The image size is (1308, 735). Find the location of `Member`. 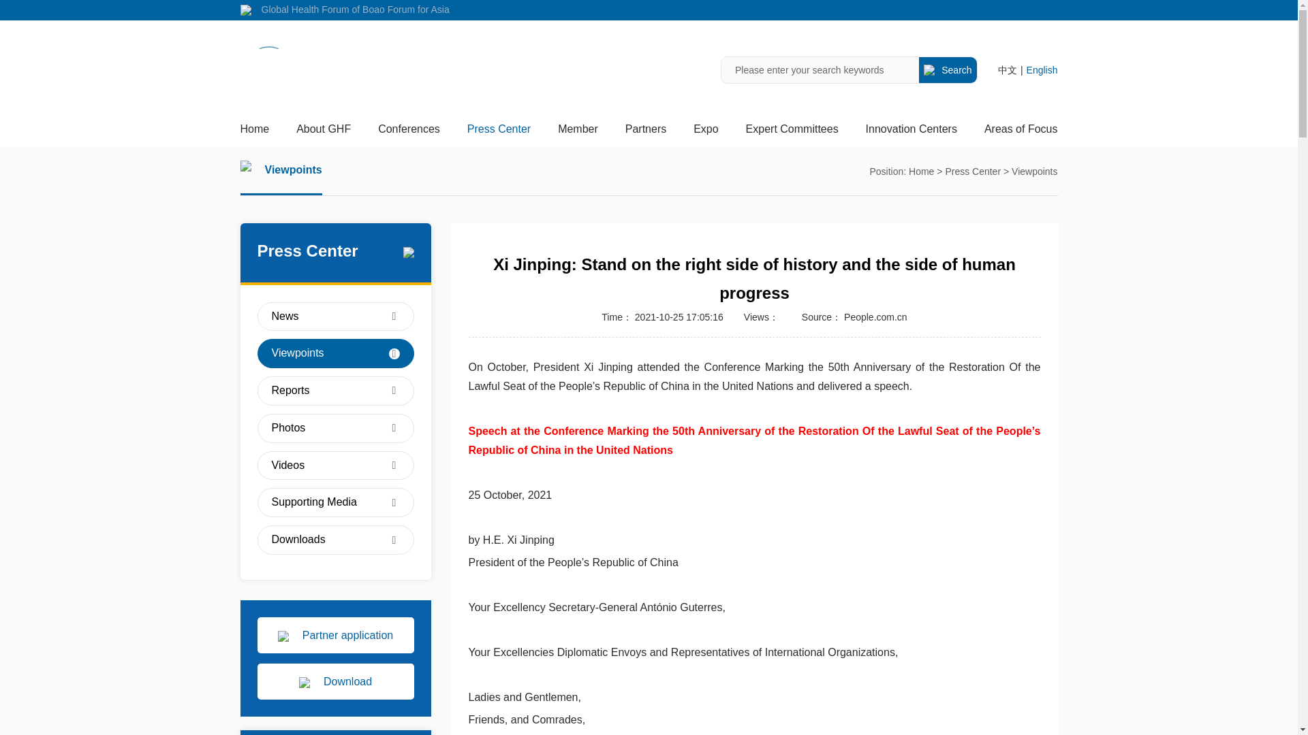

Member is located at coordinates (578, 133).